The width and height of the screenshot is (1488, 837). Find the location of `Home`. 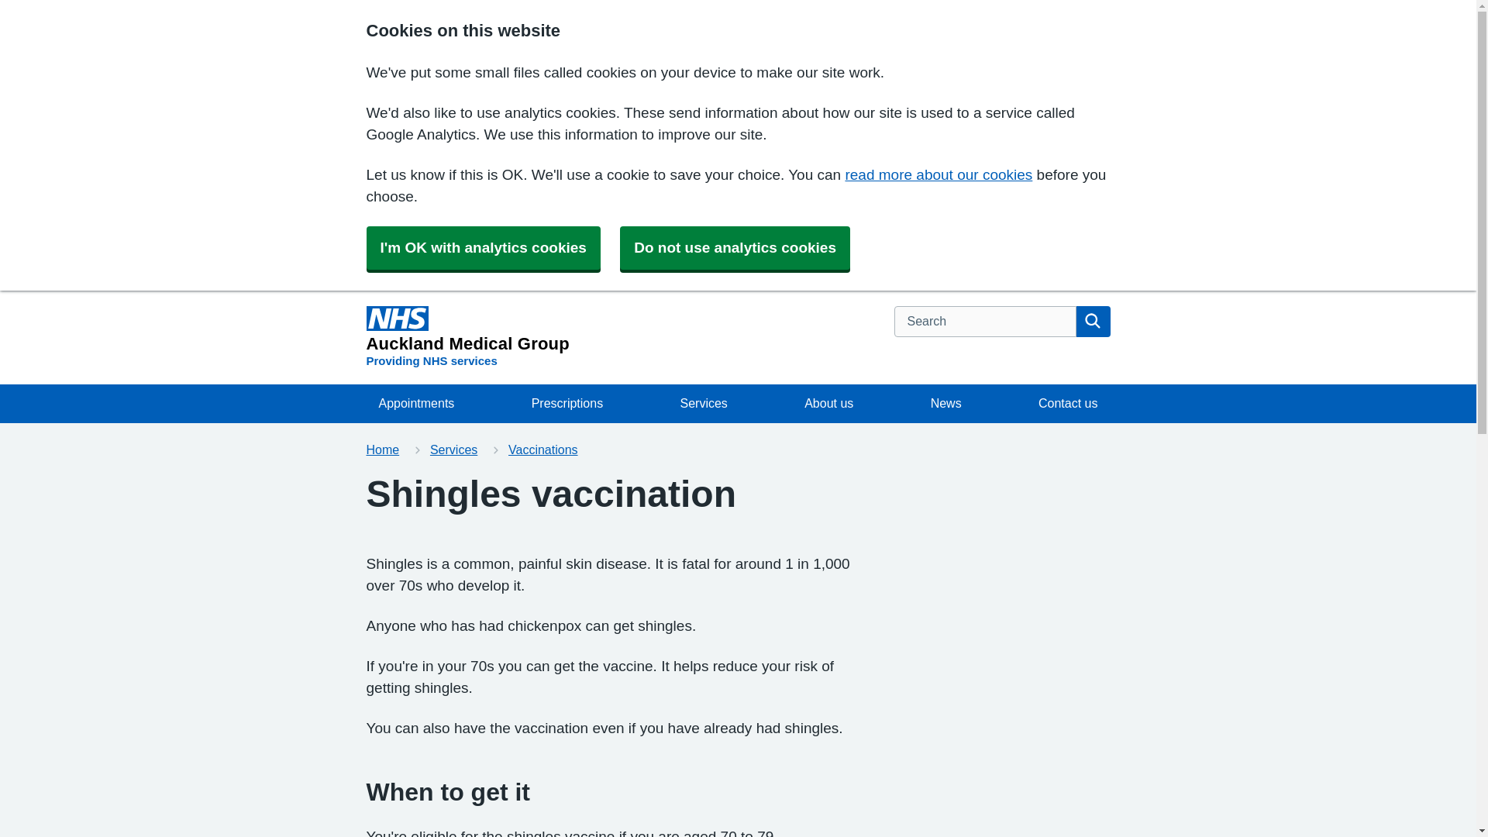

Home is located at coordinates (945, 403).